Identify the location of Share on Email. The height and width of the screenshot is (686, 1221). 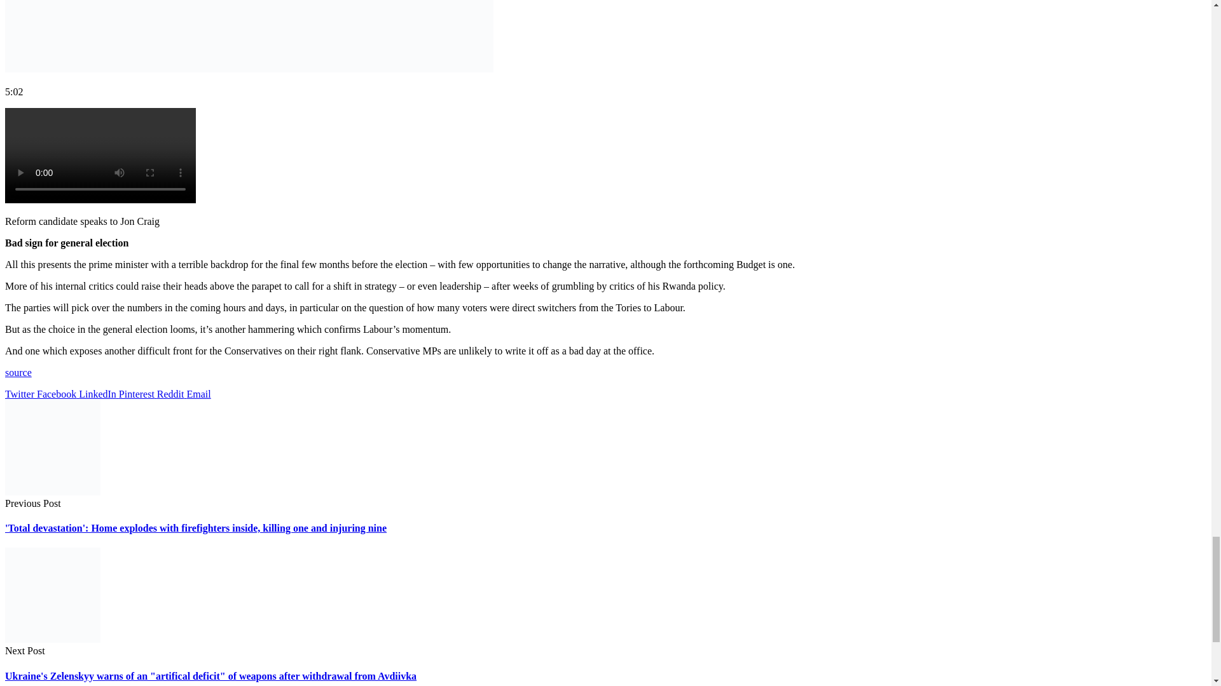
(198, 394).